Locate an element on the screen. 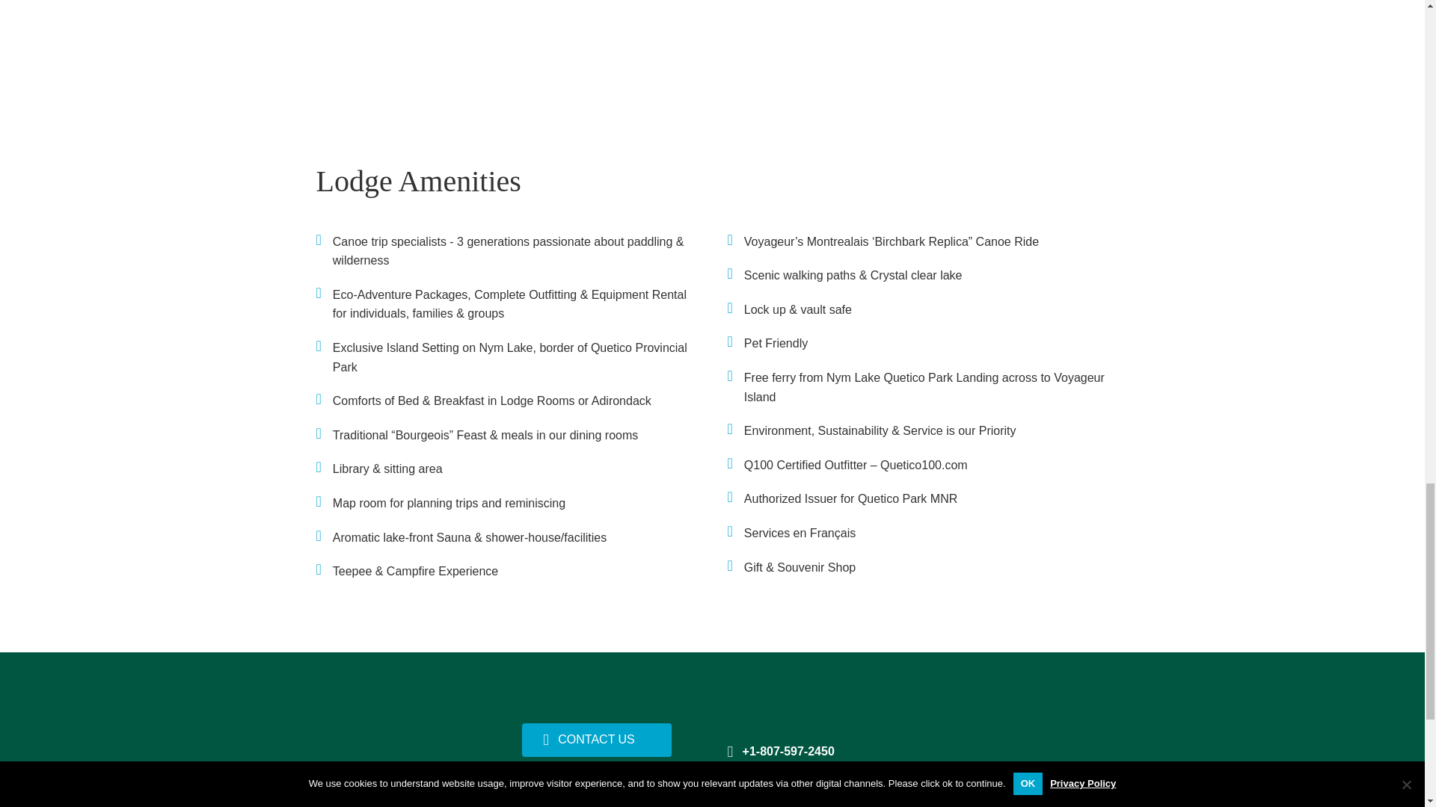 The image size is (1436, 807). Bowsman White is located at coordinates (1014, 759).